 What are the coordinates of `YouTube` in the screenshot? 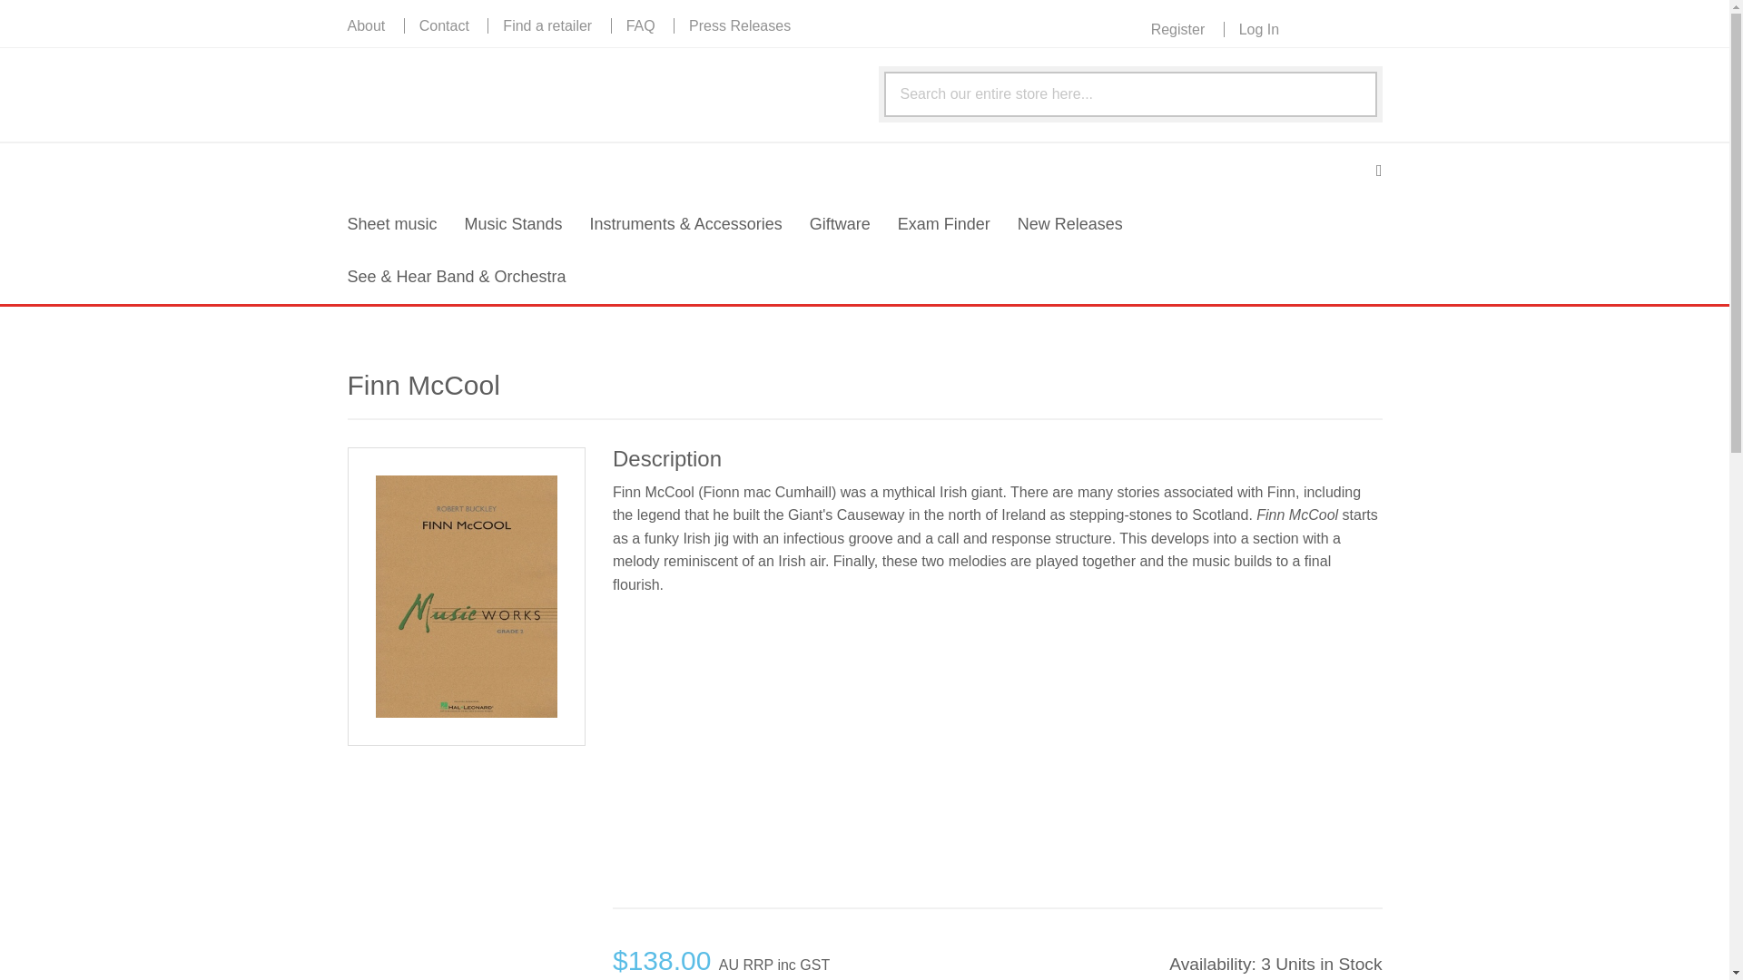 It's located at (1369, 27).